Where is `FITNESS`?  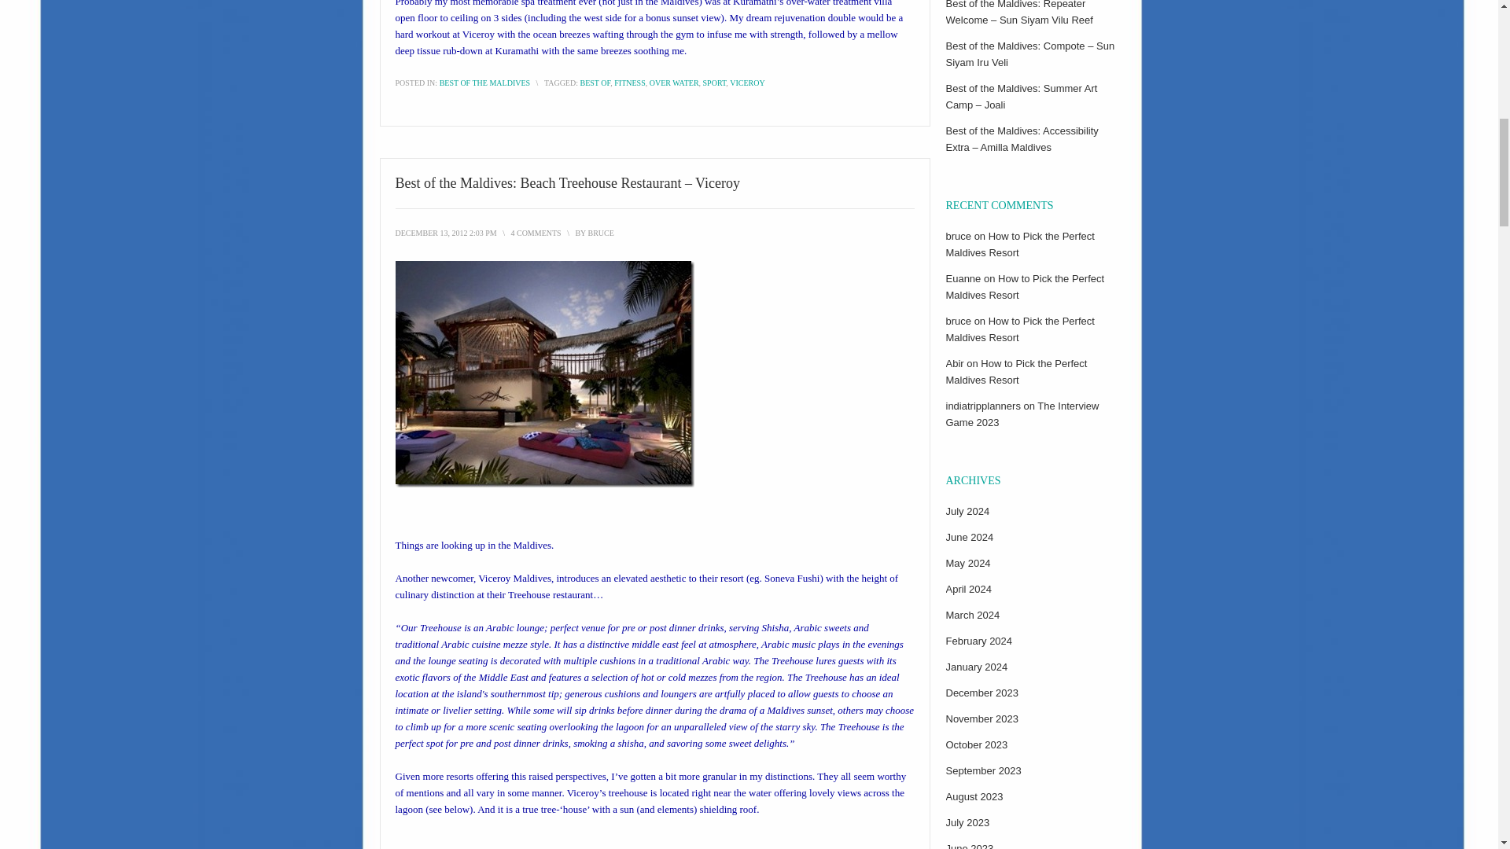
FITNESS is located at coordinates (629, 83).